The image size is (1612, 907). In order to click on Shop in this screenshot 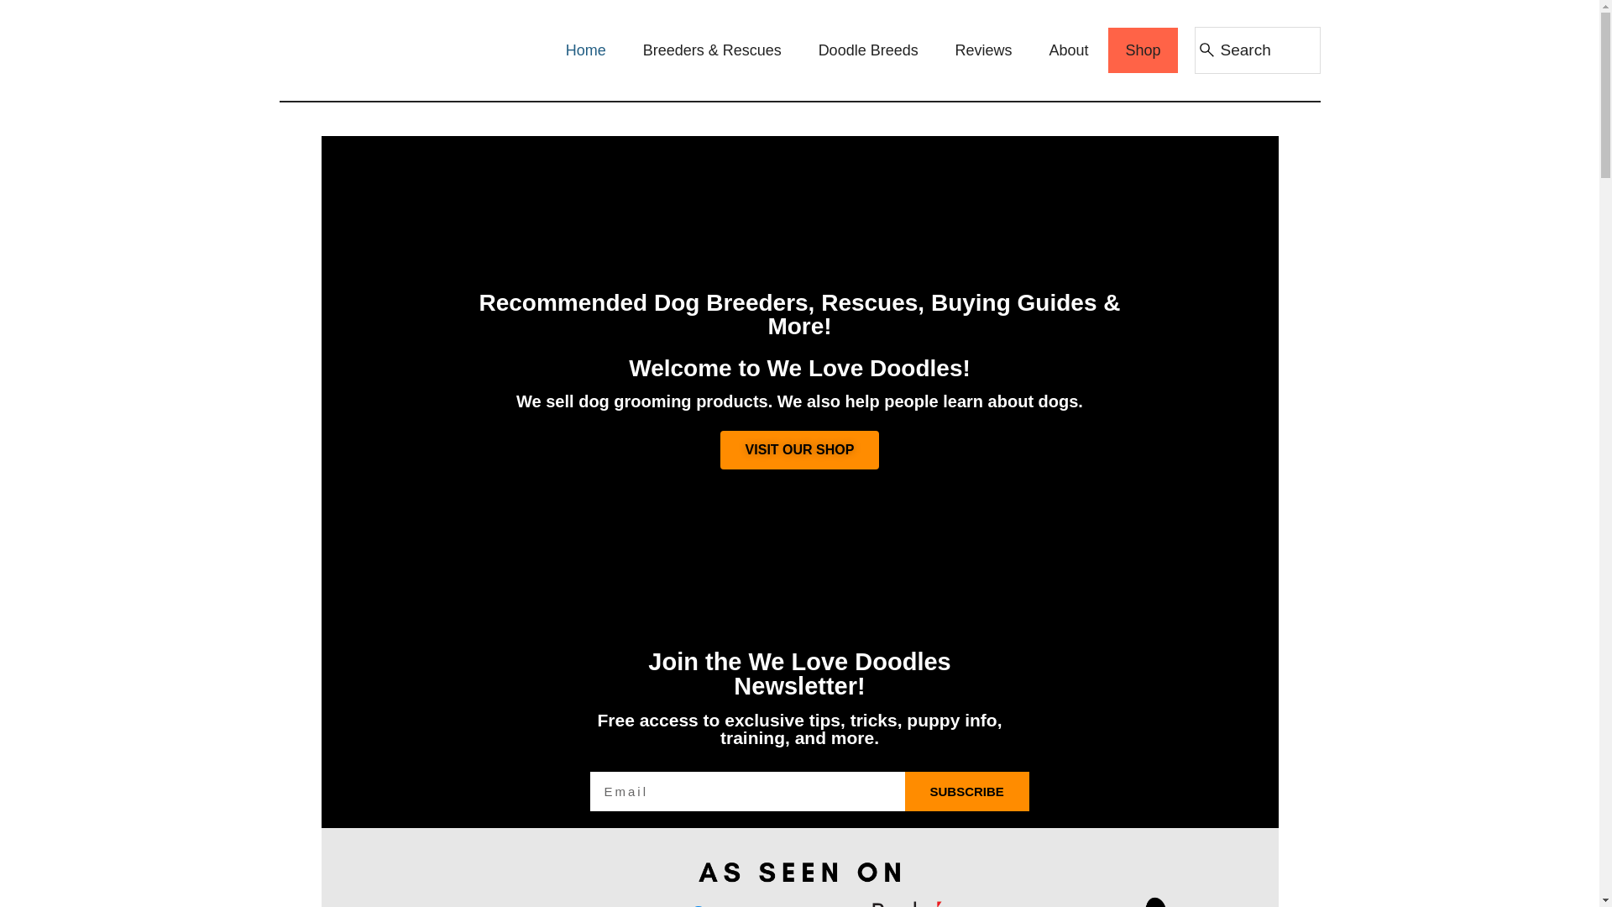, I will do `click(1142, 50)`.